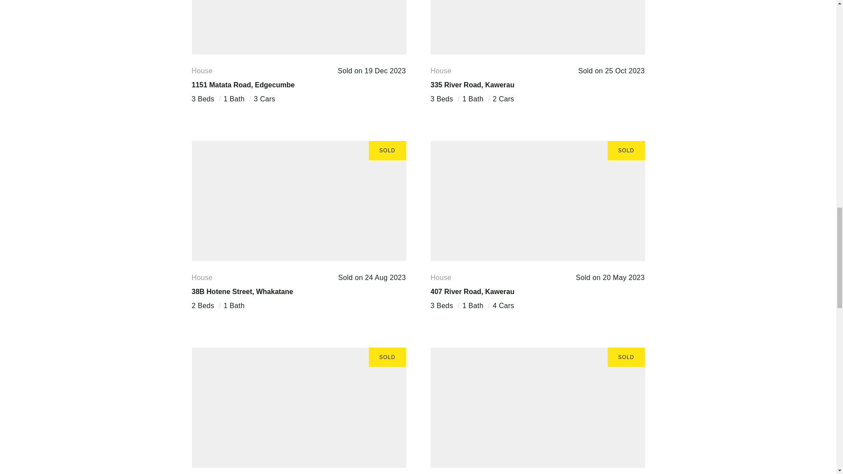 Image resolution: width=843 pixels, height=474 pixels. What do you see at coordinates (537, 27) in the screenshot?
I see `SOLD` at bounding box center [537, 27].